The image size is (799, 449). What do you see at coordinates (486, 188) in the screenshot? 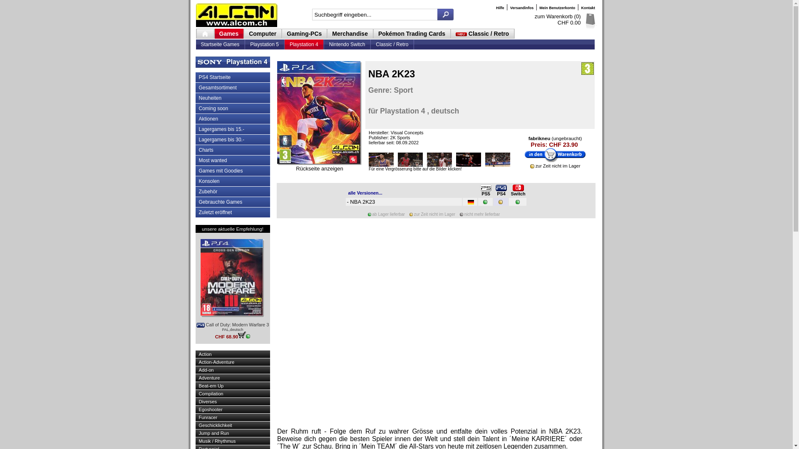
I see `auch auf Playstation 5` at bounding box center [486, 188].